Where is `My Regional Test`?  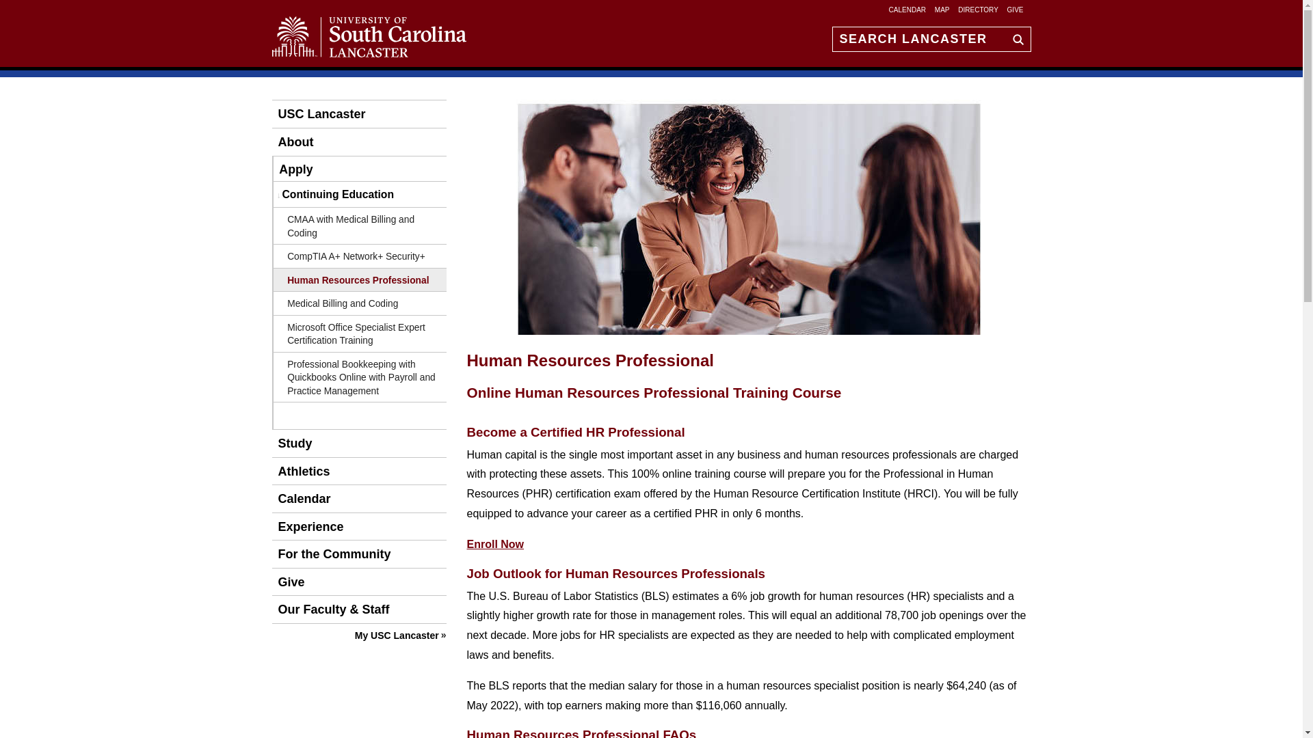
My Regional Test is located at coordinates (394, 635).